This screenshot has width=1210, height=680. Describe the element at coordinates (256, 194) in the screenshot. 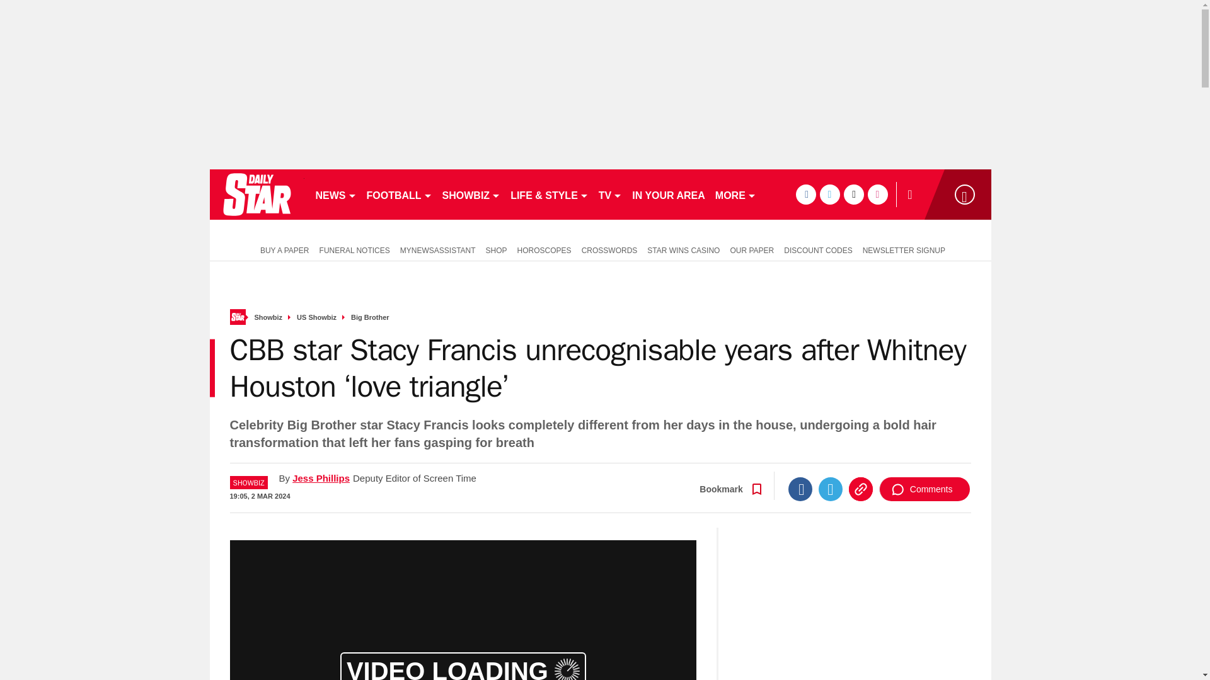

I see `dailystar` at that location.